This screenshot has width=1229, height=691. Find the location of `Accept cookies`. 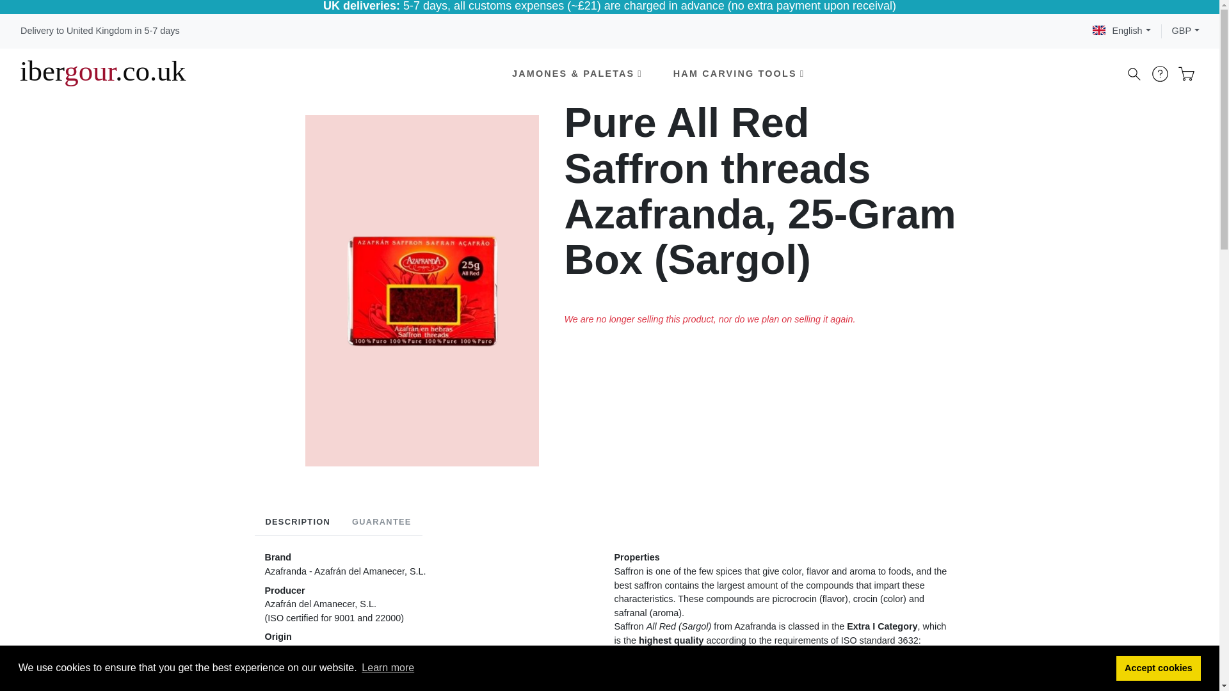

Accept cookies is located at coordinates (1159, 667).